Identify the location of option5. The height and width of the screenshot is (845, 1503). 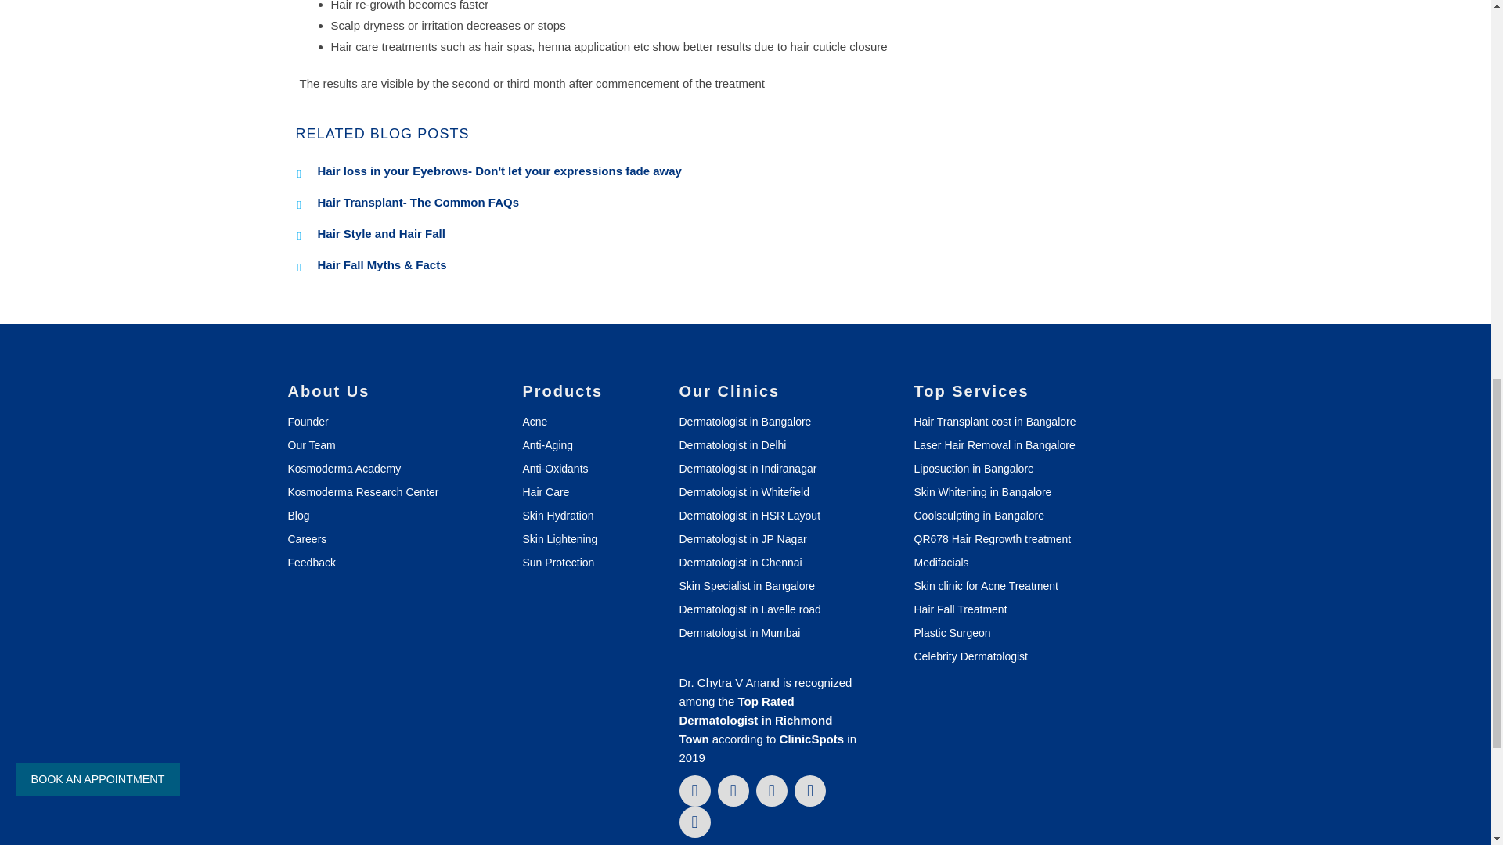
(19, 352).